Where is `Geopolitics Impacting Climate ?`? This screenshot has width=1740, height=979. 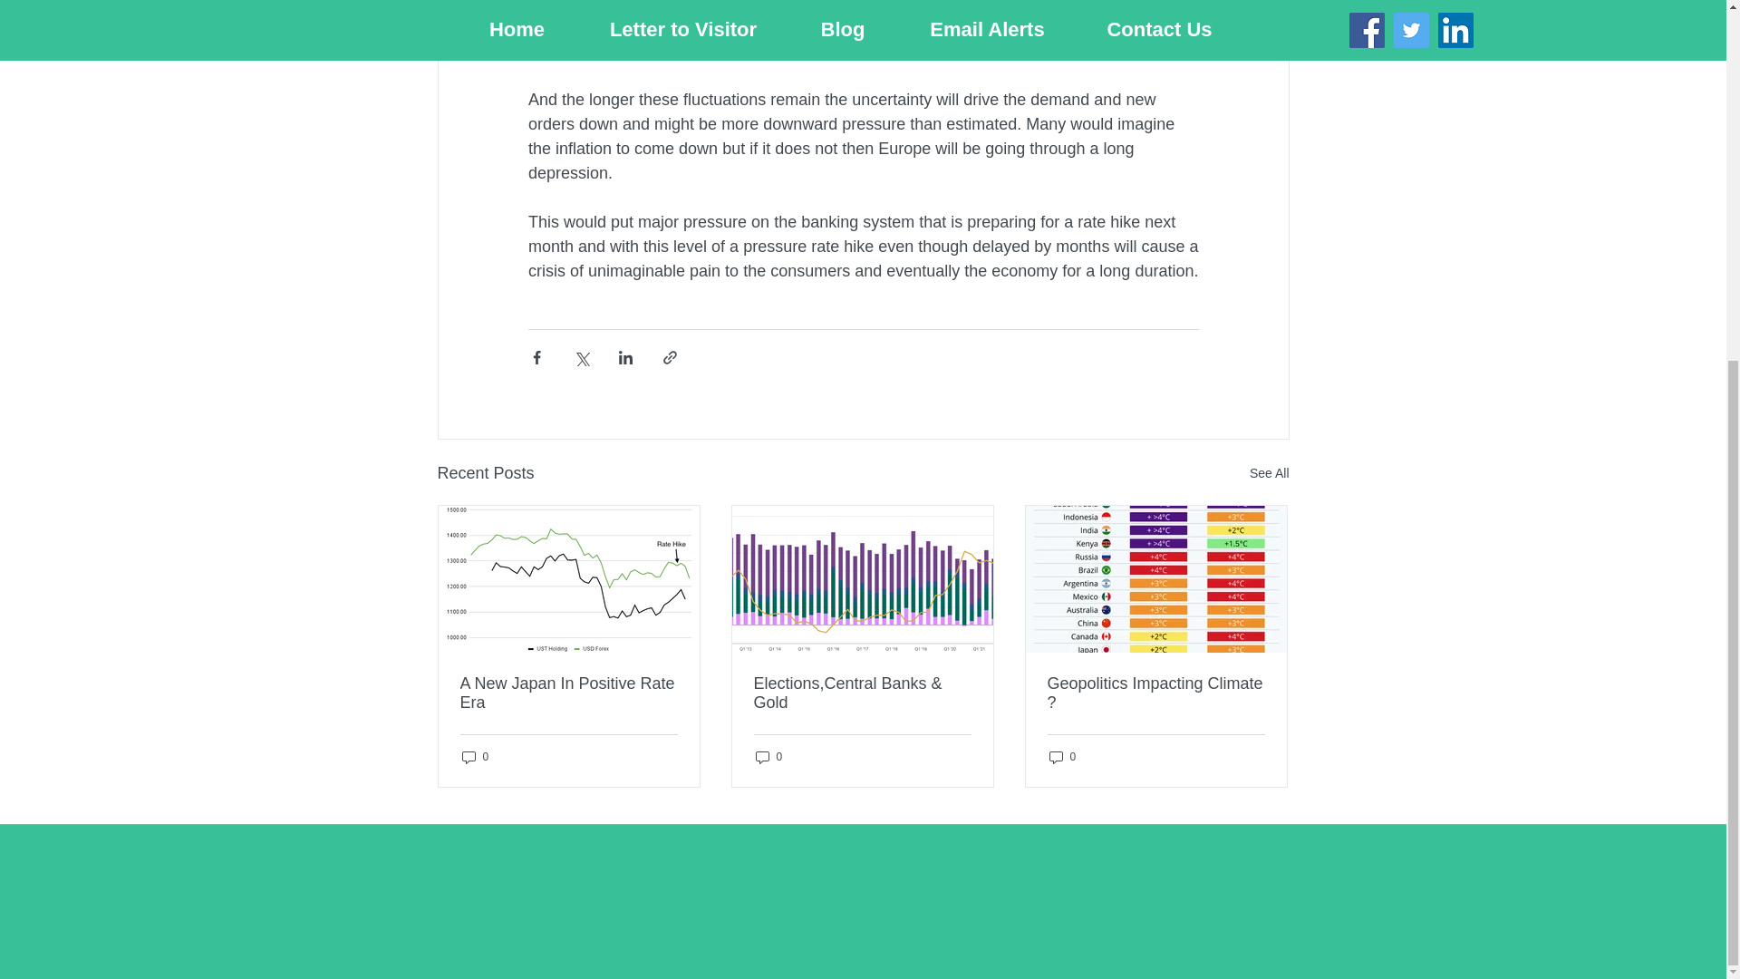 Geopolitics Impacting Climate ? is located at coordinates (1155, 693).